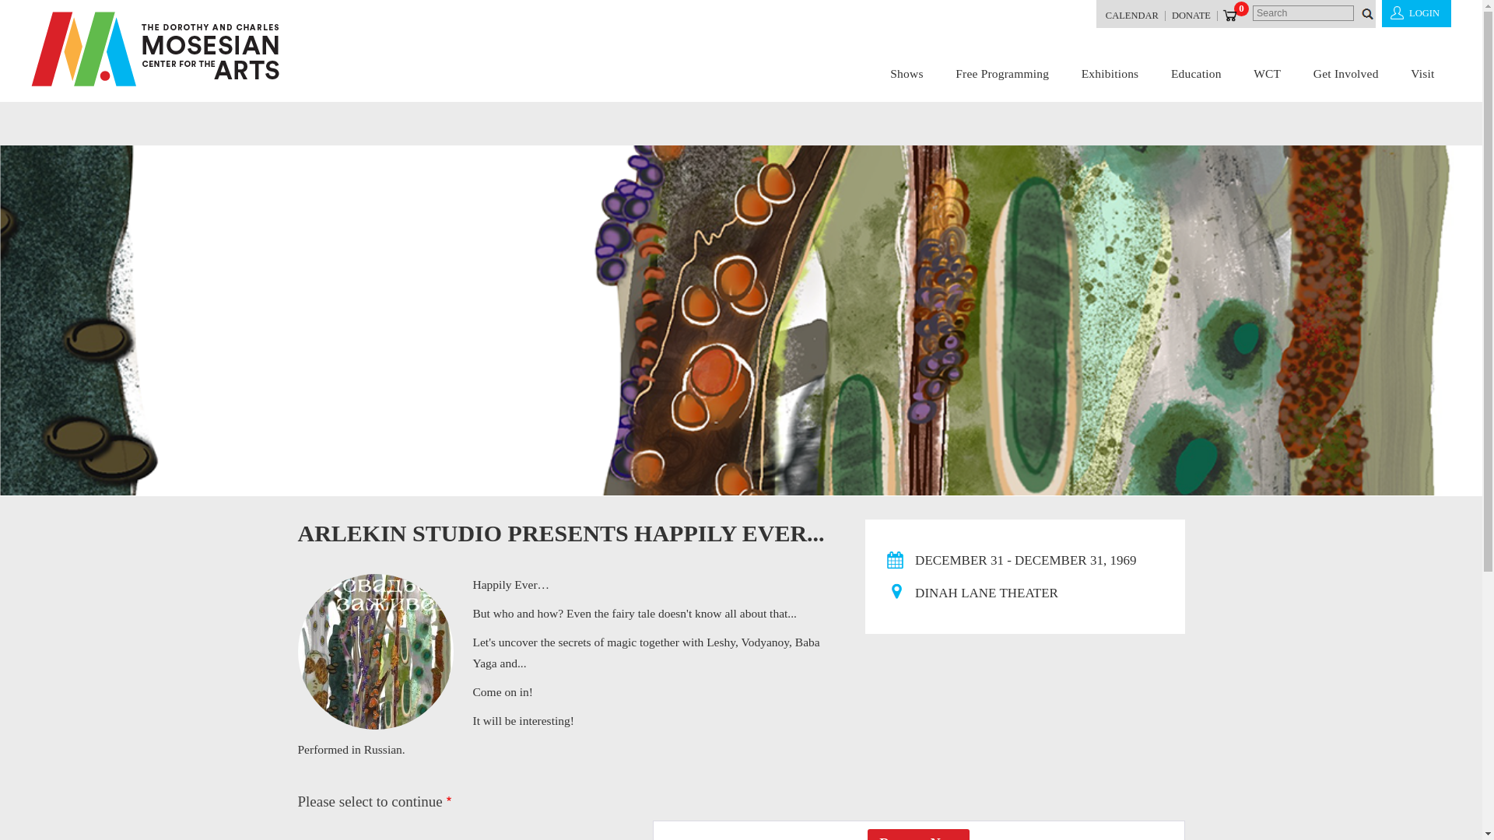  Describe the element at coordinates (1131, 17) in the screenshot. I see `CALENDAR` at that location.